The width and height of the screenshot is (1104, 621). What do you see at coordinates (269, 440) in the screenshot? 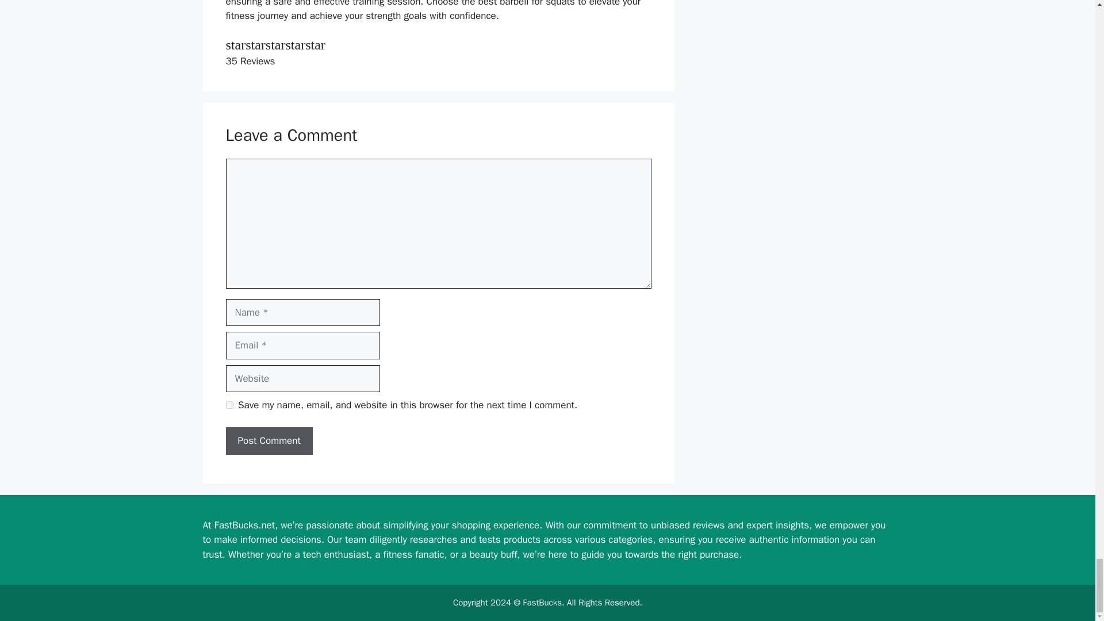
I see `Post Comment` at bounding box center [269, 440].